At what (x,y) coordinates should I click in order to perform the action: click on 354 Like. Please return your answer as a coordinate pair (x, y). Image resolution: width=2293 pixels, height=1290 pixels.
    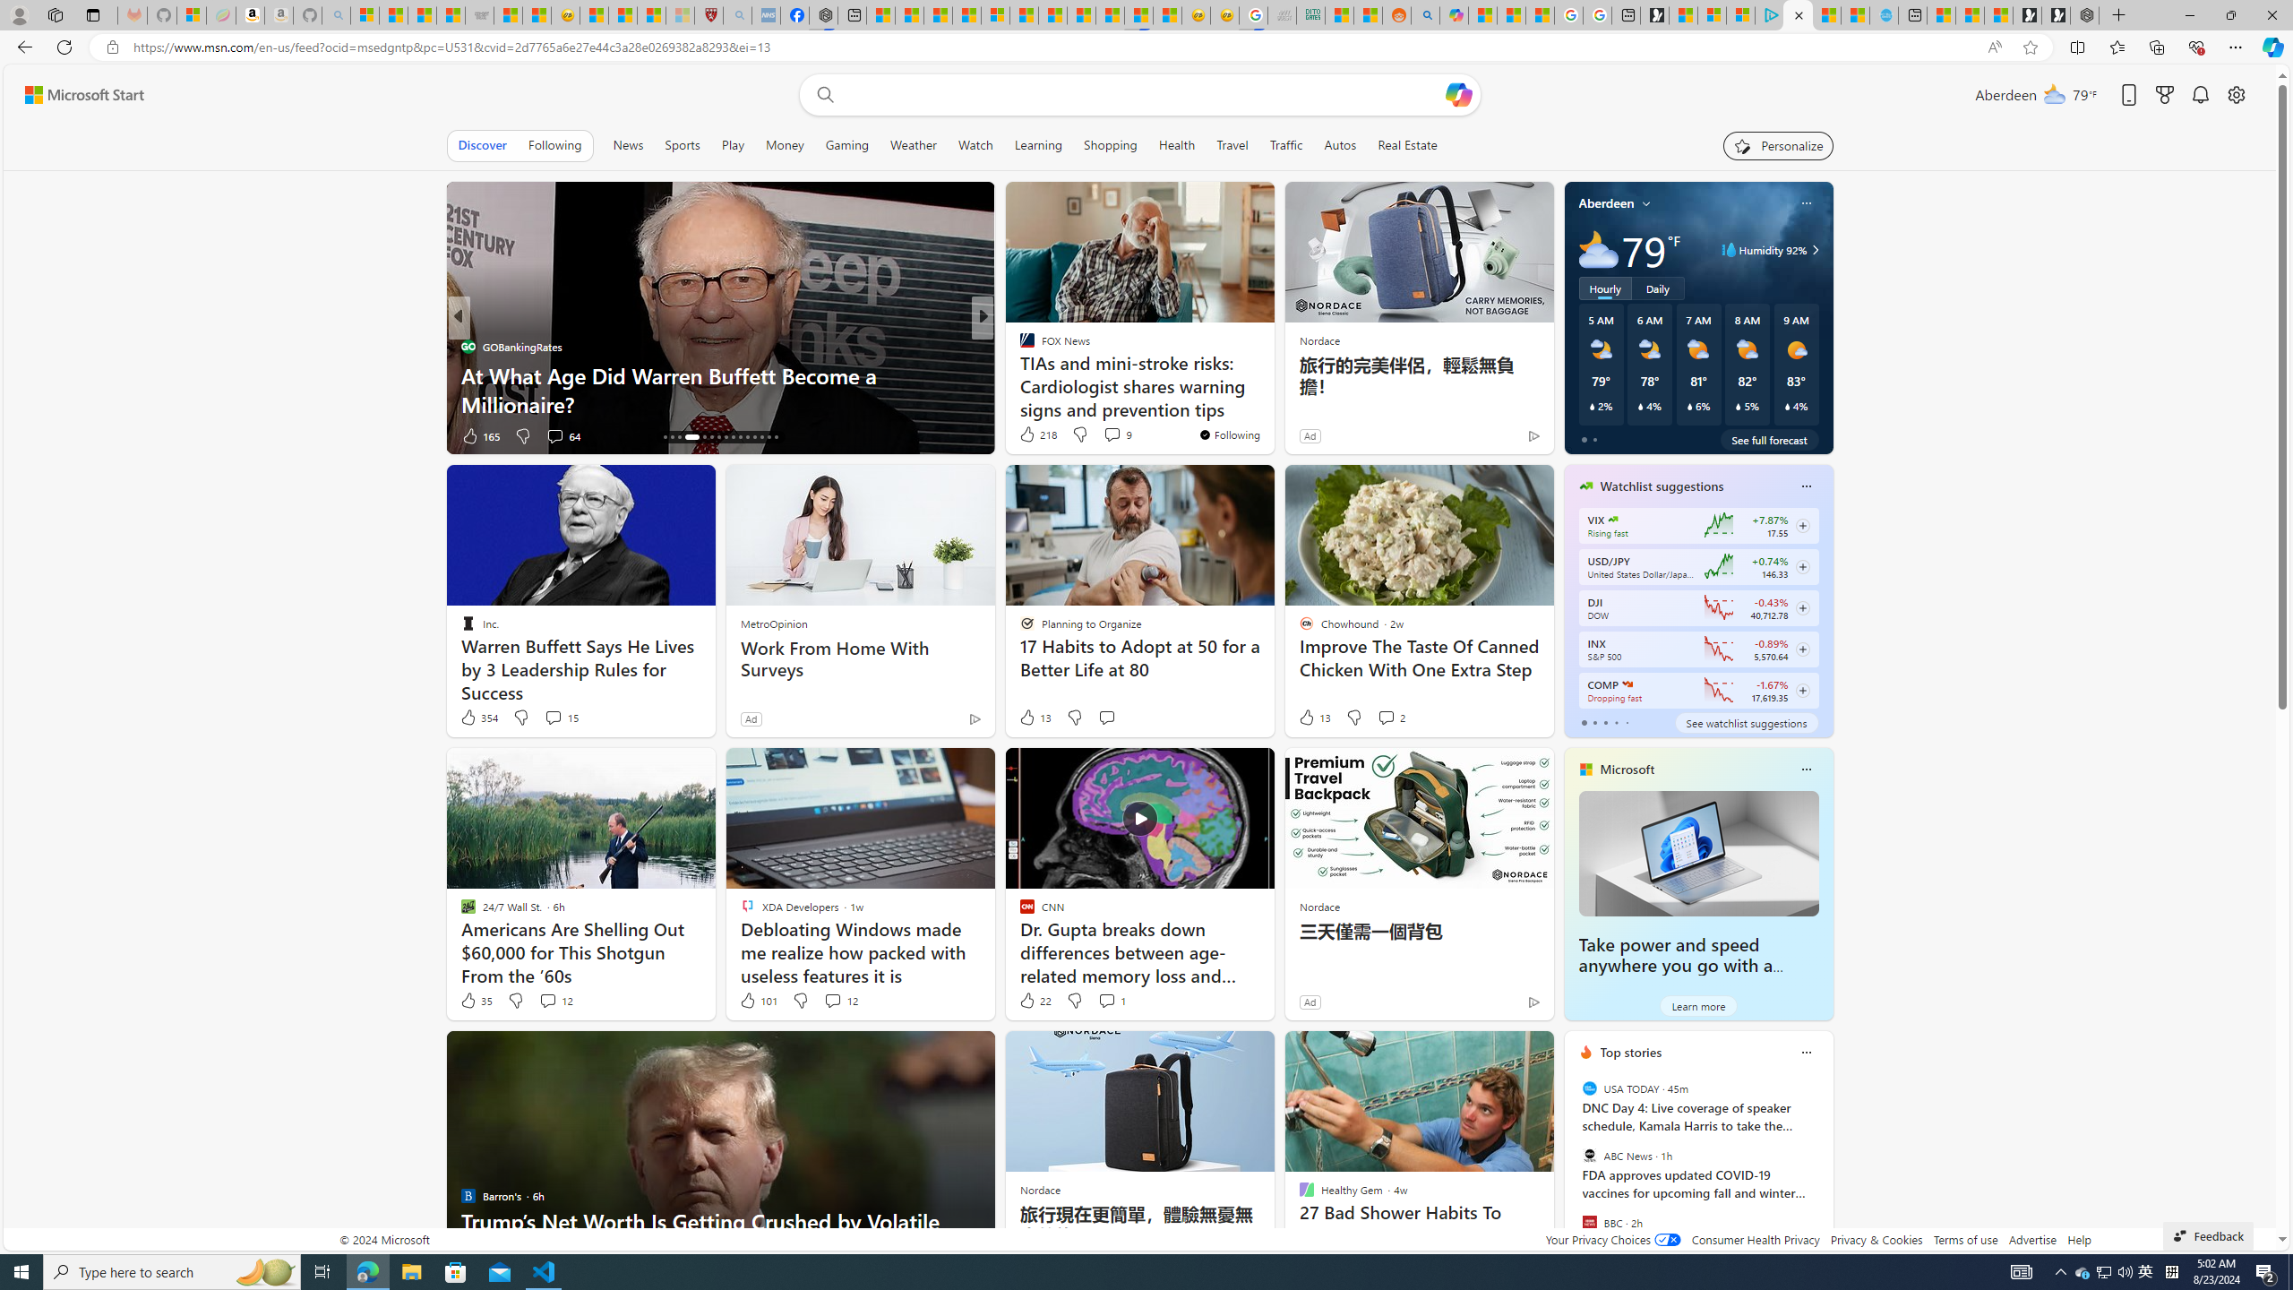
    Looking at the image, I should click on (478, 718).